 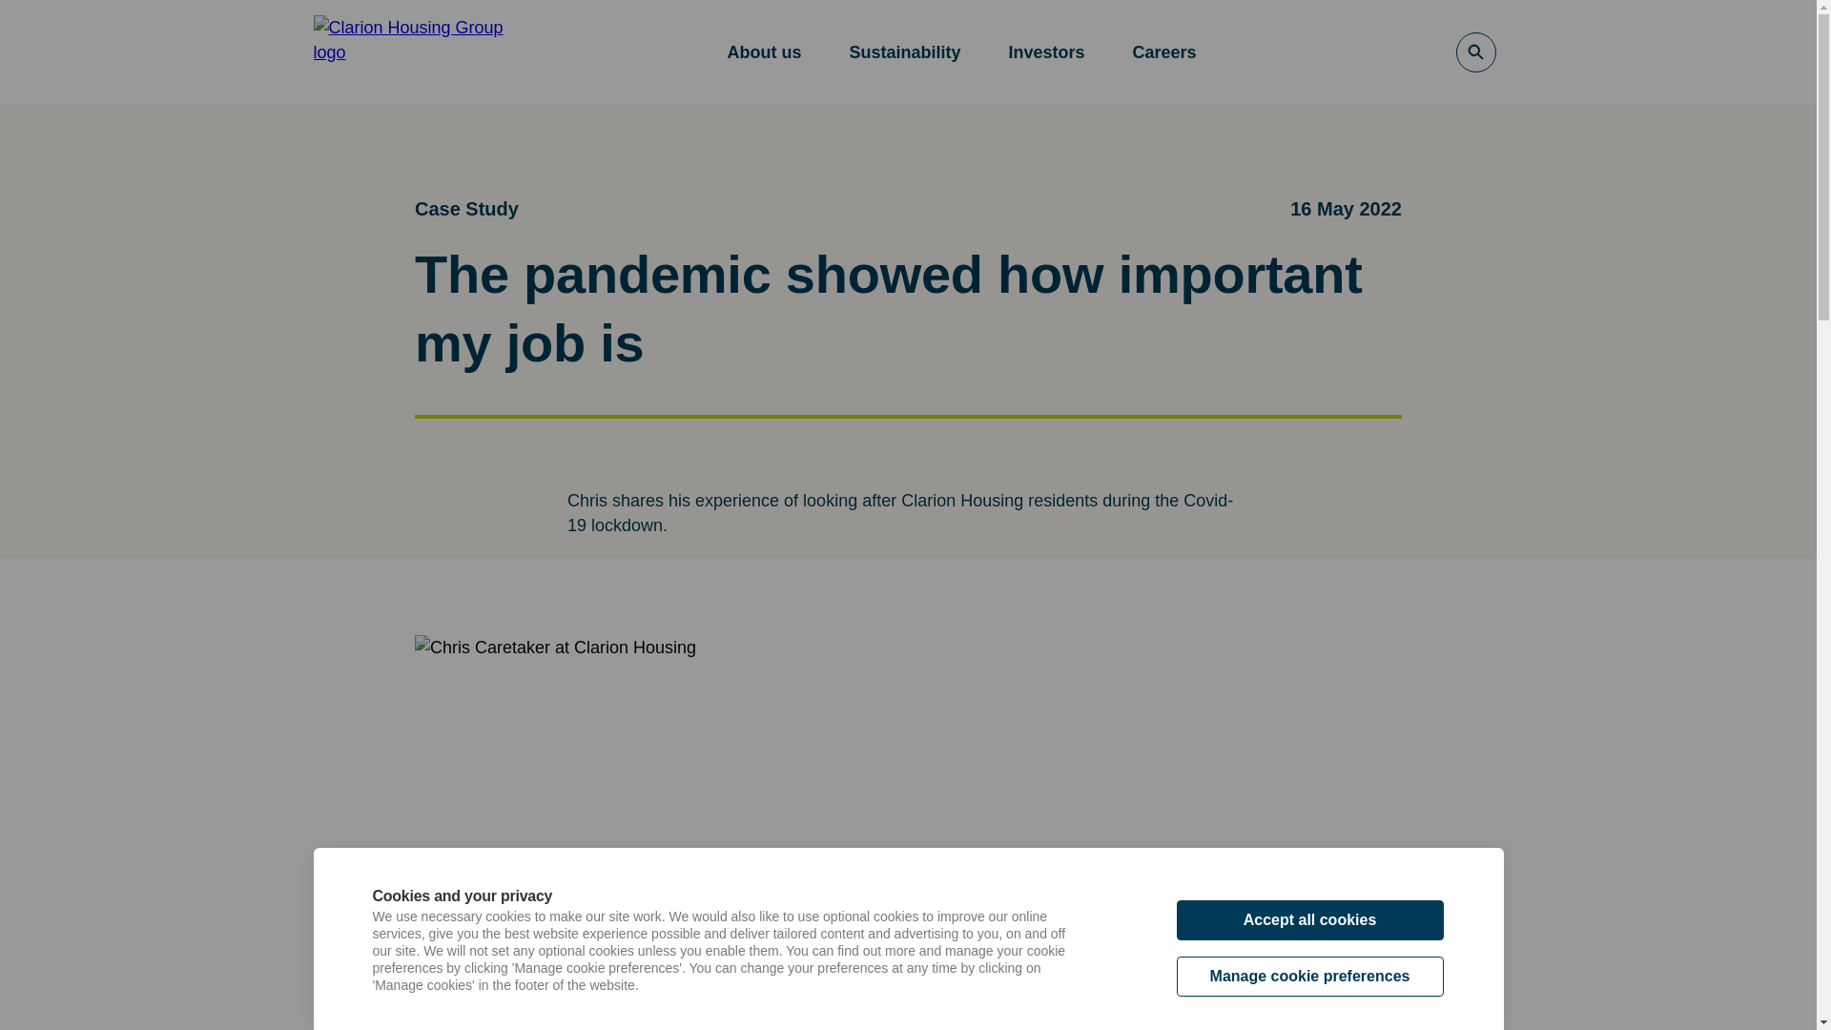 I want to click on Sustainability, so click(x=904, y=51).